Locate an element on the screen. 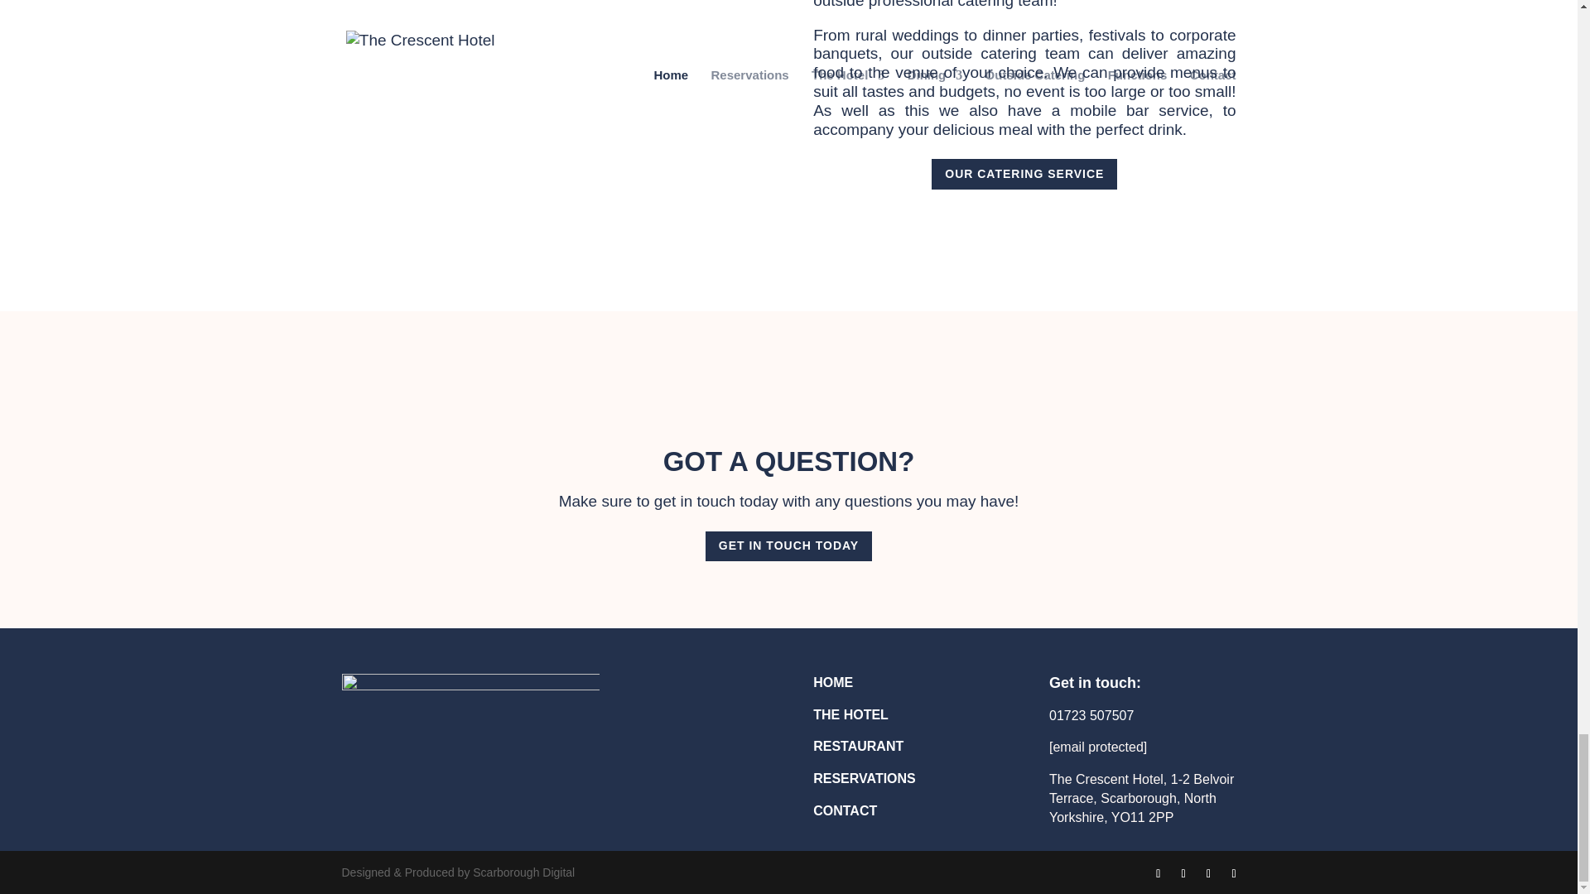 This screenshot has height=894, width=1590. homepage image-01 is located at coordinates (552, 123).